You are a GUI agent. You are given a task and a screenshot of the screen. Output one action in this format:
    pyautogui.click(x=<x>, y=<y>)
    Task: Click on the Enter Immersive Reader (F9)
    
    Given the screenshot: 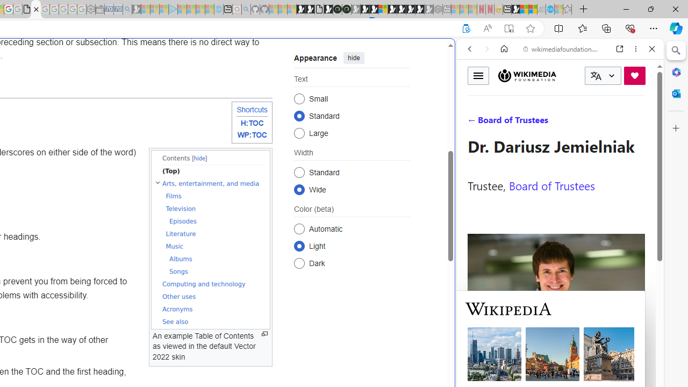 What is the action you would take?
    pyautogui.click(x=508, y=28)
    